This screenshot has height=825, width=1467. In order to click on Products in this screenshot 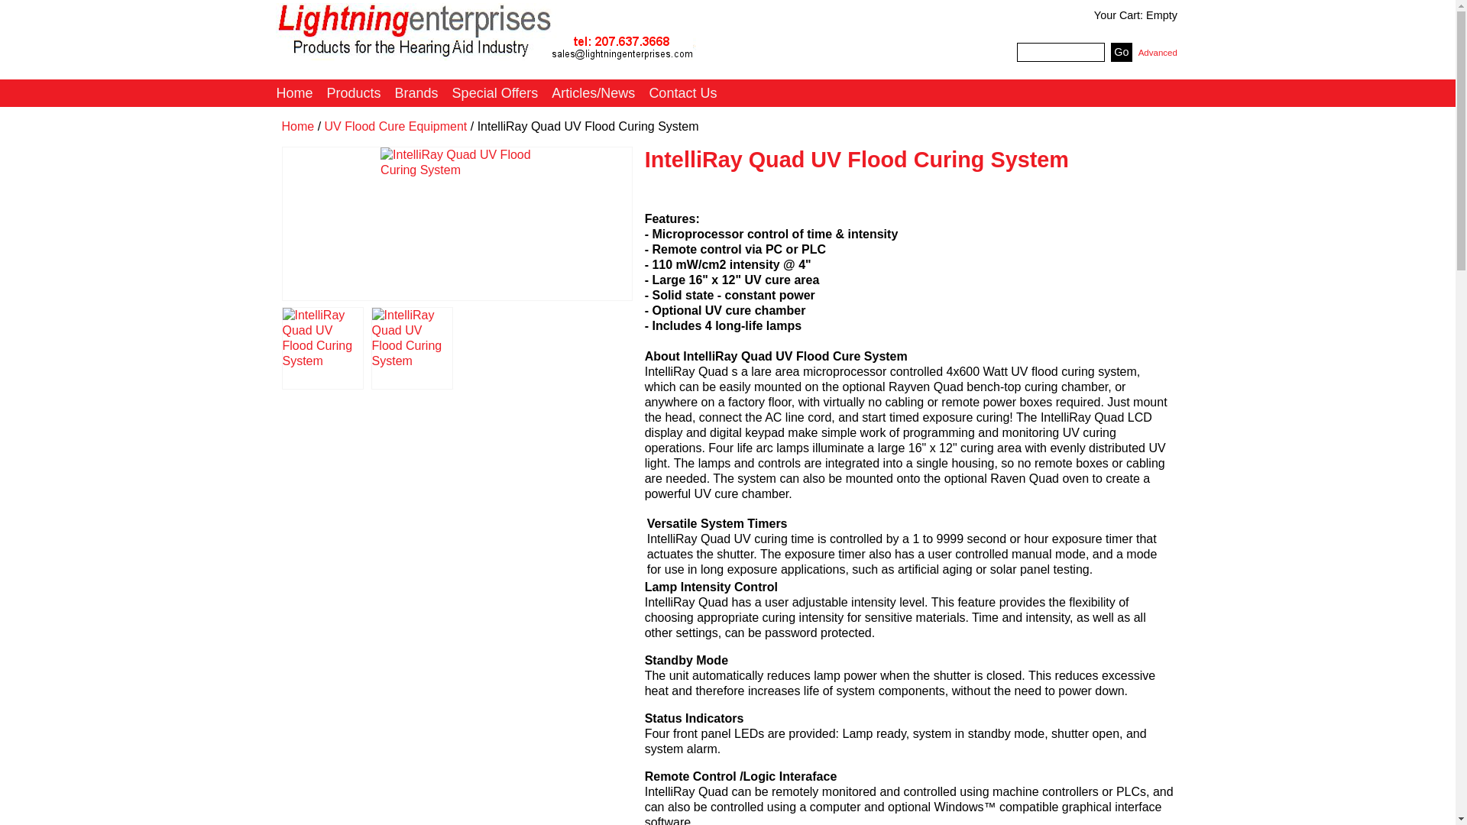, I will do `click(354, 93)`.